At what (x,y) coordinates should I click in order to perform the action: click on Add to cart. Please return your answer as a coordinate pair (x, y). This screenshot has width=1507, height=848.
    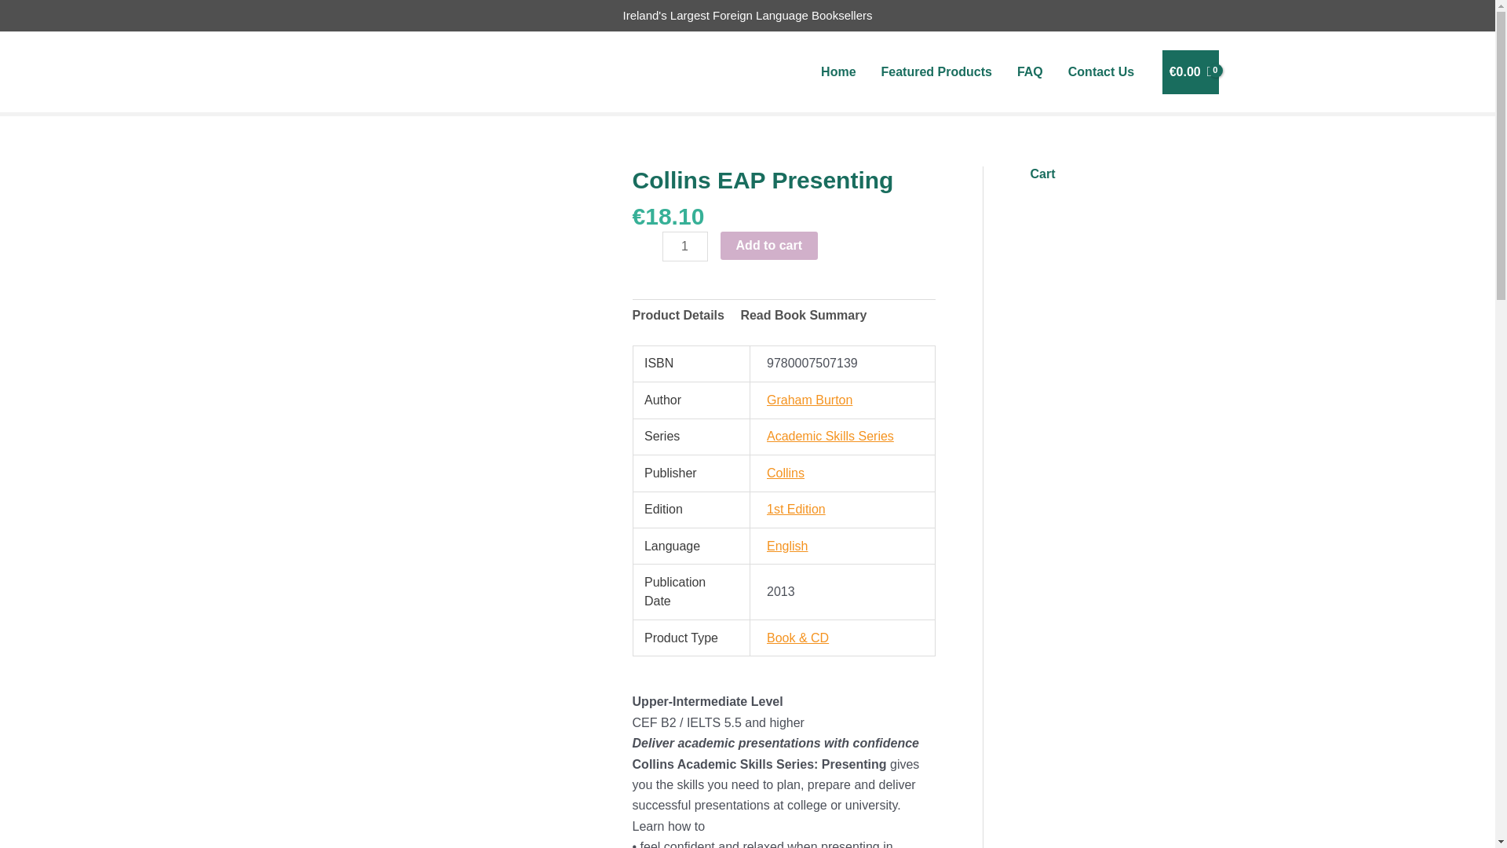
    Looking at the image, I should click on (769, 245).